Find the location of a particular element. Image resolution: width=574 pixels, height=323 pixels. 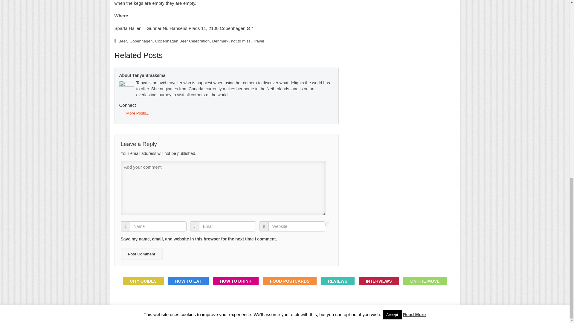

yes is located at coordinates (327, 224).